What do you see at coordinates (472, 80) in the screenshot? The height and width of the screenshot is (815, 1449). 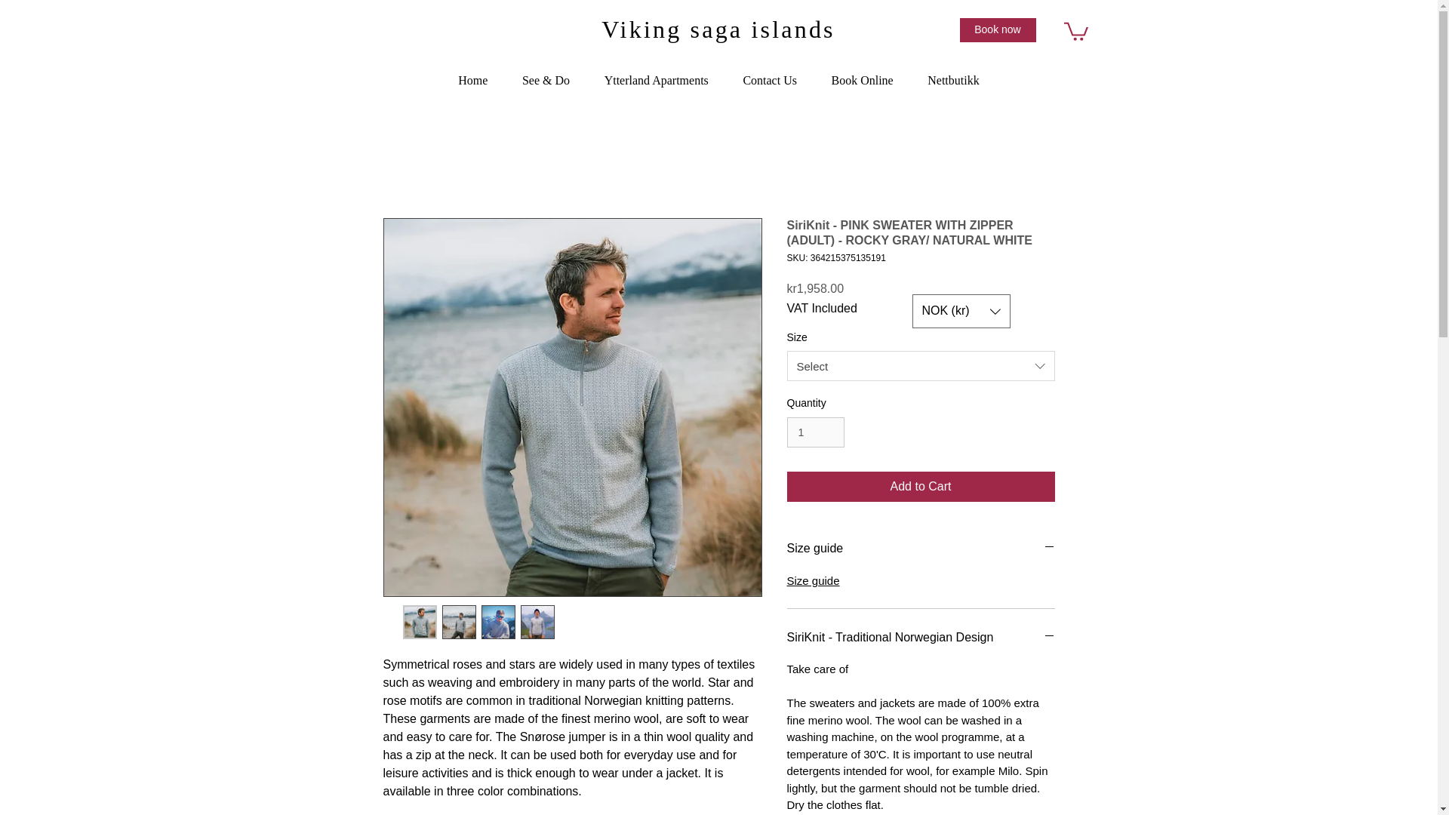 I see `Home` at bounding box center [472, 80].